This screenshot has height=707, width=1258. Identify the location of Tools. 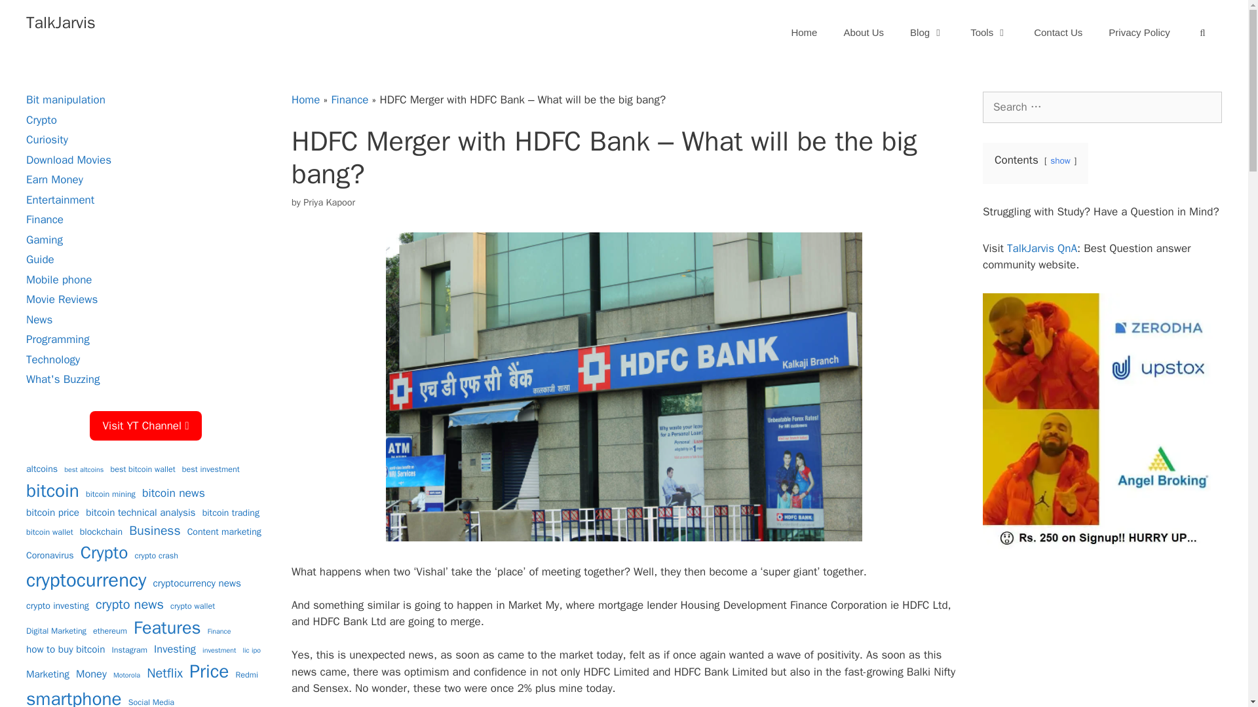
(989, 33).